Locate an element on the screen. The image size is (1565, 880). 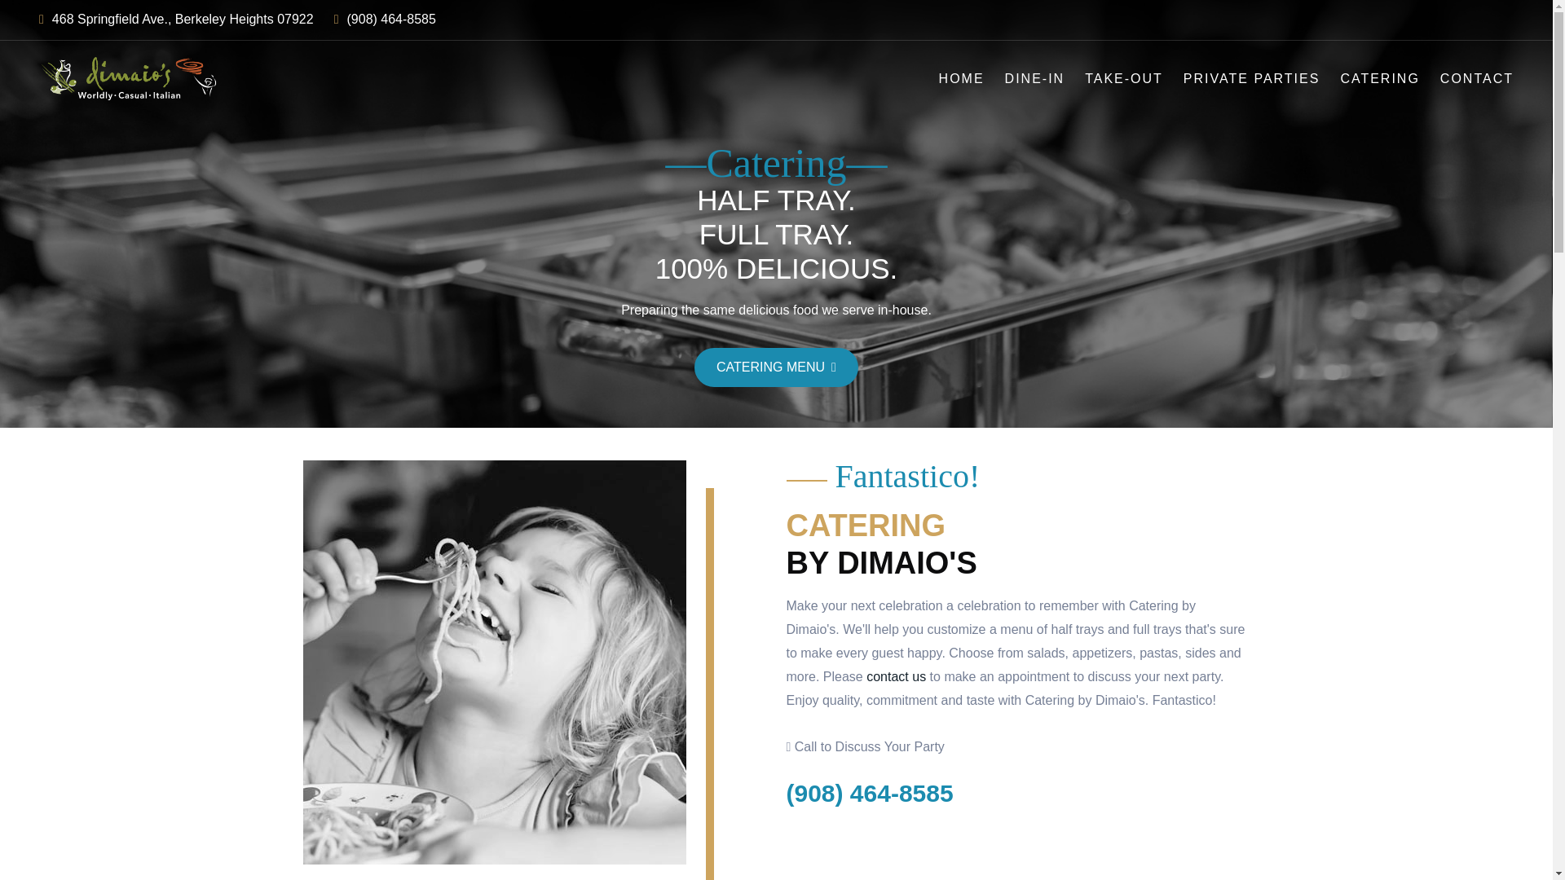
CATERING is located at coordinates (1379, 78).